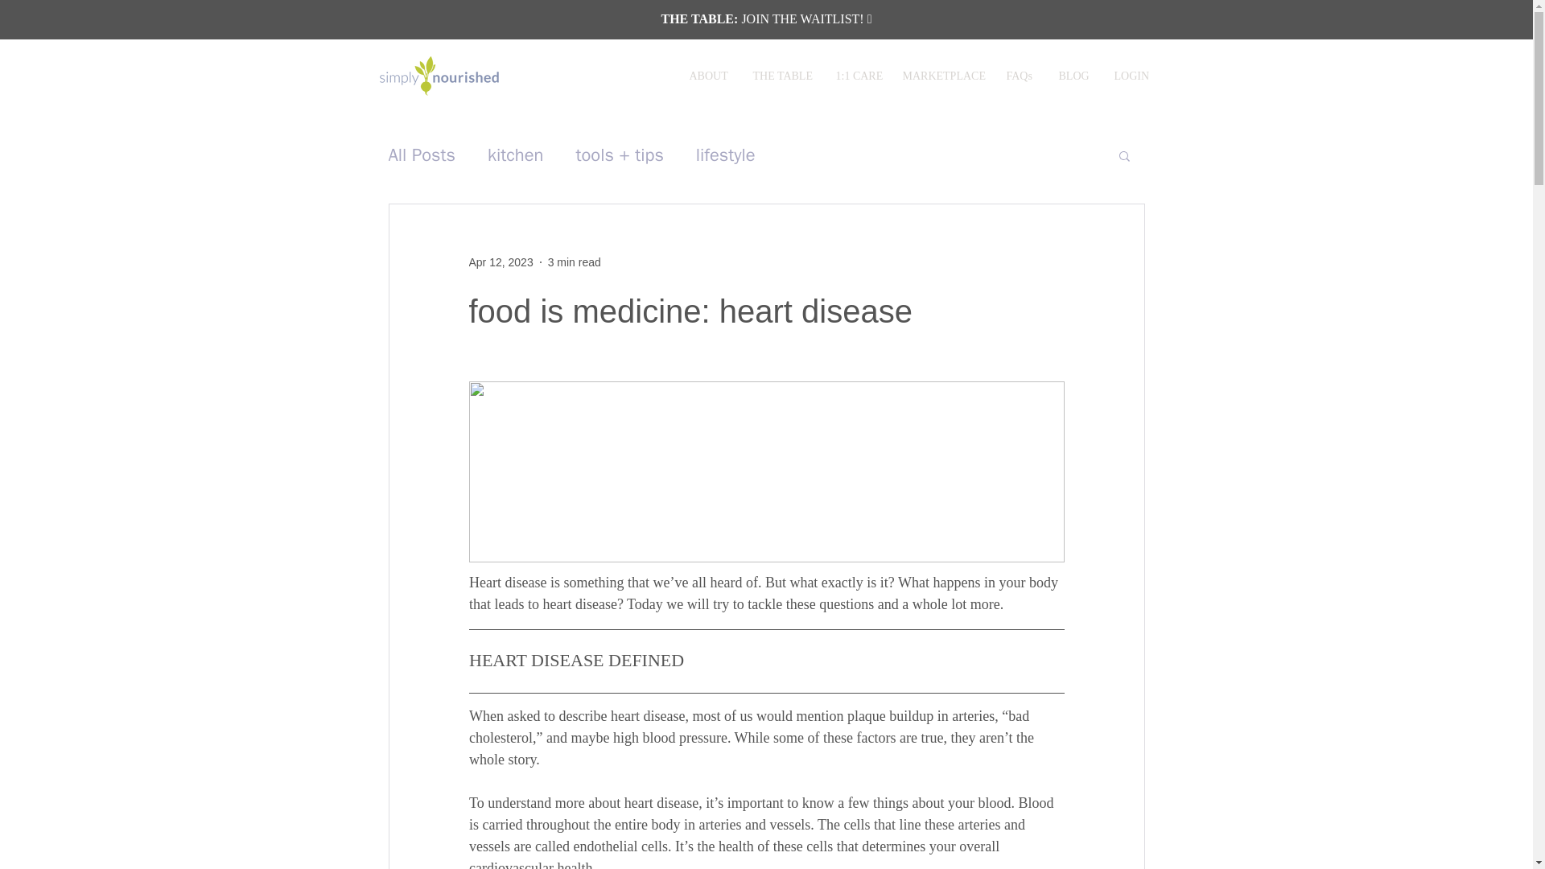 Image resolution: width=1545 pixels, height=869 pixels. What do you see at coordinates (857, 76) in the screenshot?
I see `1:1 CARE` at bounding box center [857, 76].